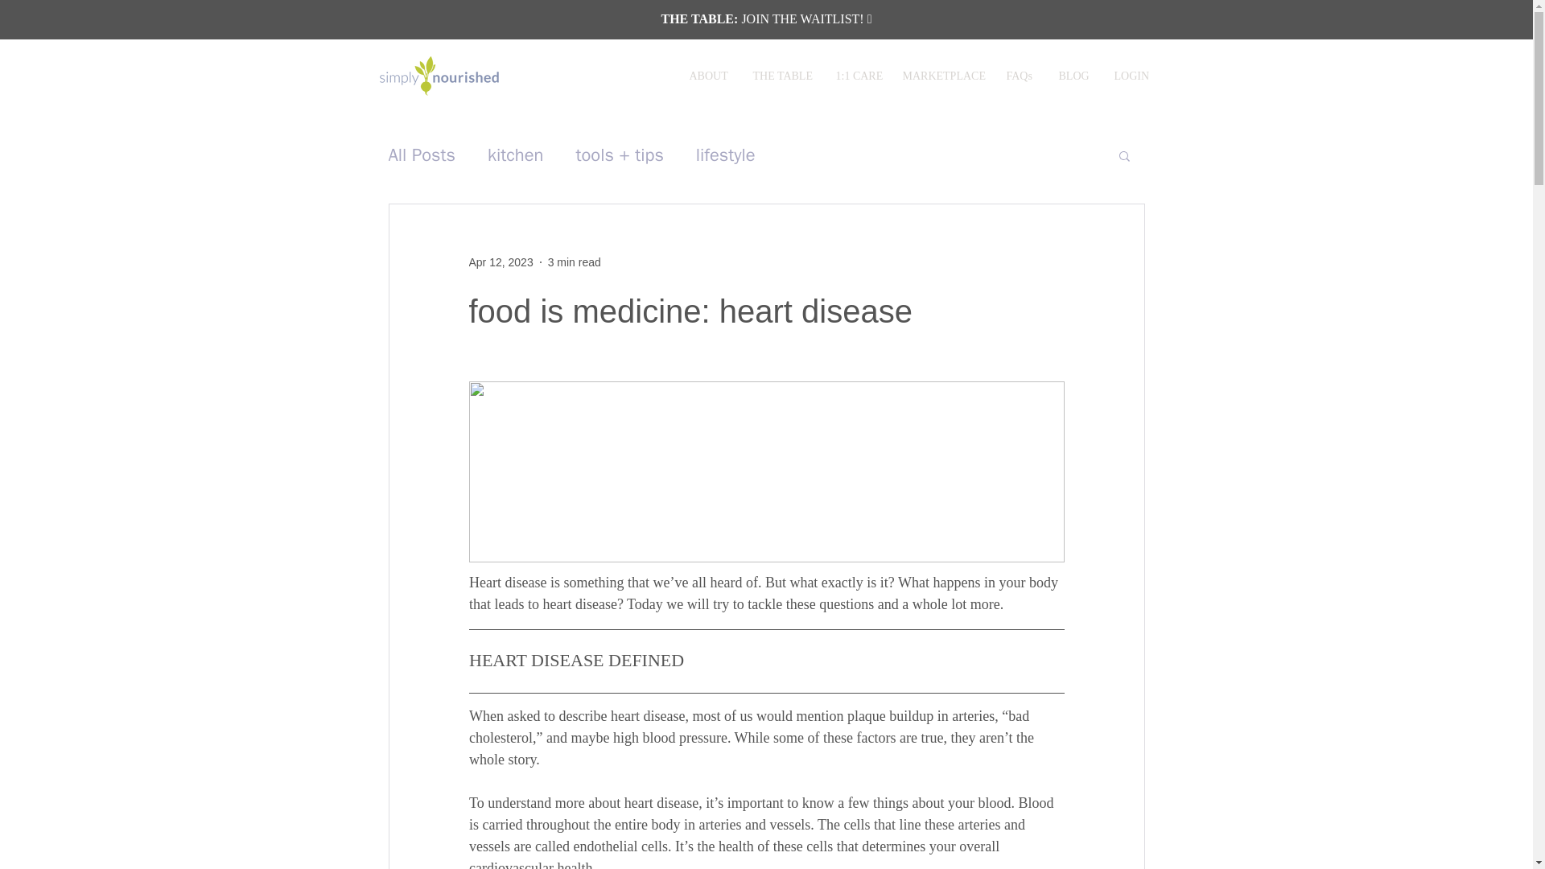 Image resolution: width=1545 pixels, height=869 pixels. What do you see at coordinates (857, 76) in the screenshot?
I see `1:1 CARE` at bounding box center [857, 76].